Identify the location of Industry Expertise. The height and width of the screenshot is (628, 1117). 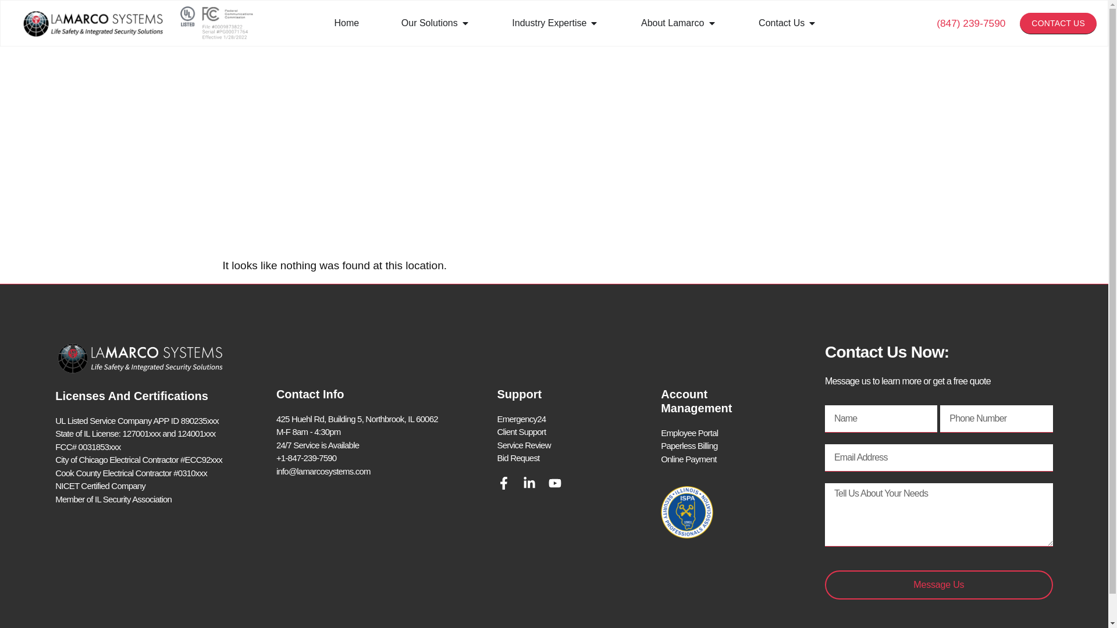
(549, 23).